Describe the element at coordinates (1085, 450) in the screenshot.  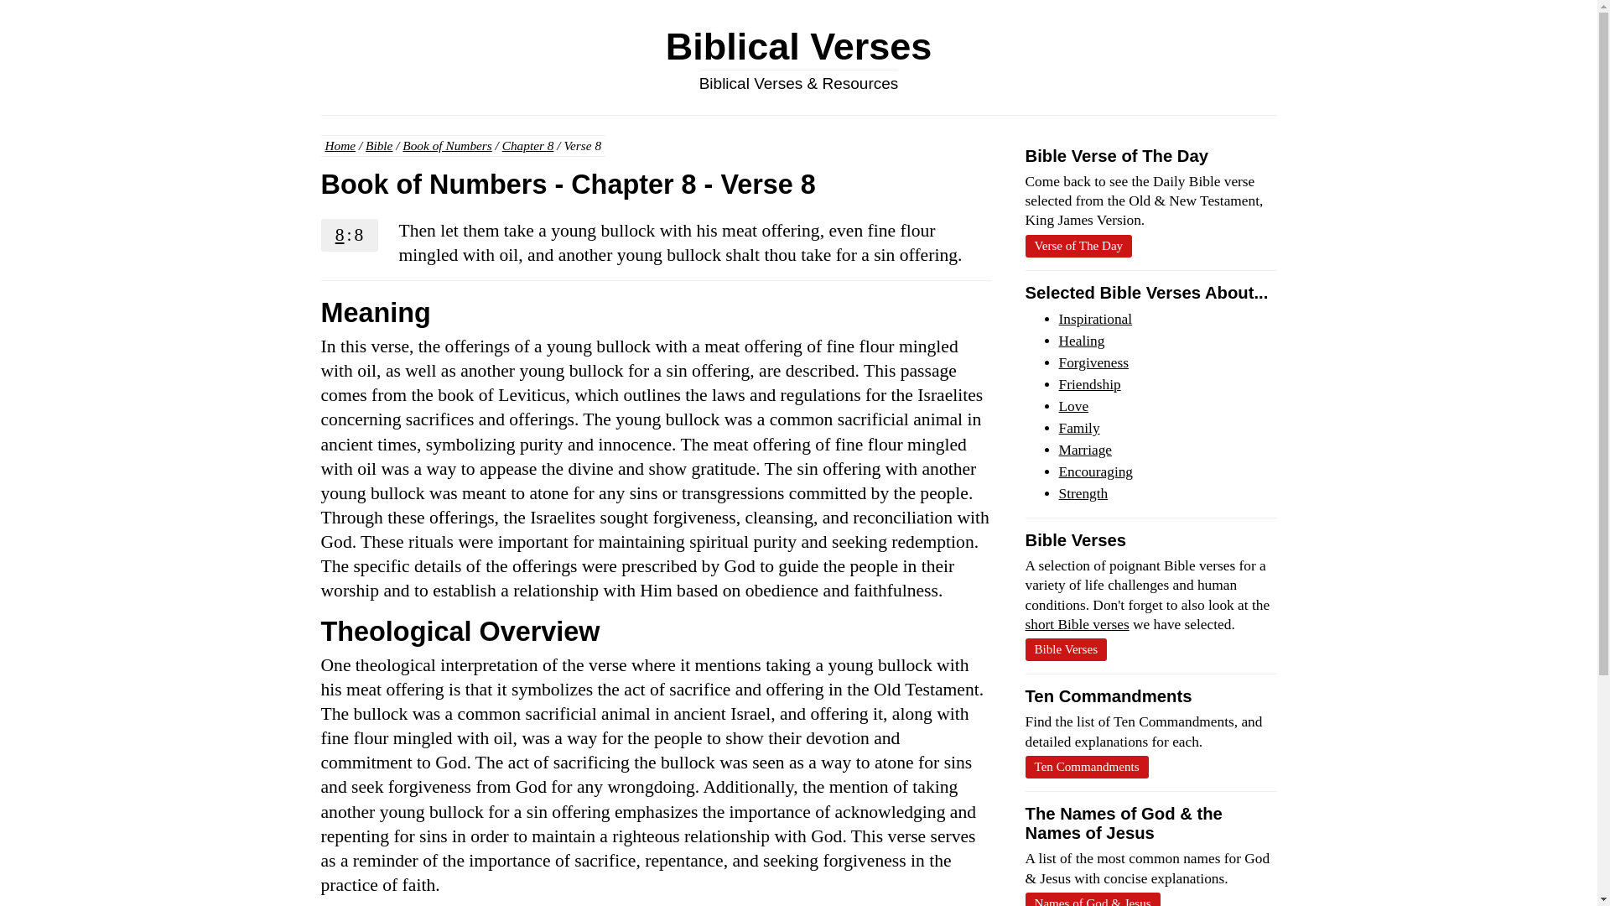
I see `Marriage` at that location.